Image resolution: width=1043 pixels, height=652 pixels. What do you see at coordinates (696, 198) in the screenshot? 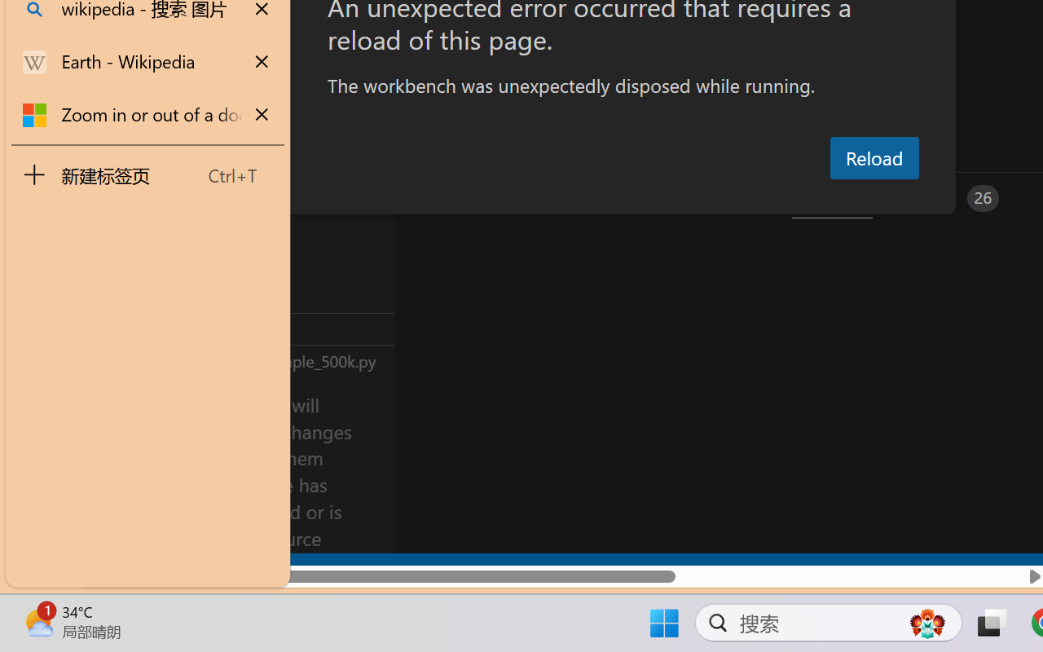
I see `Debug Console (Ctrl+Shift+Y)` at bounding box center [696, 198].